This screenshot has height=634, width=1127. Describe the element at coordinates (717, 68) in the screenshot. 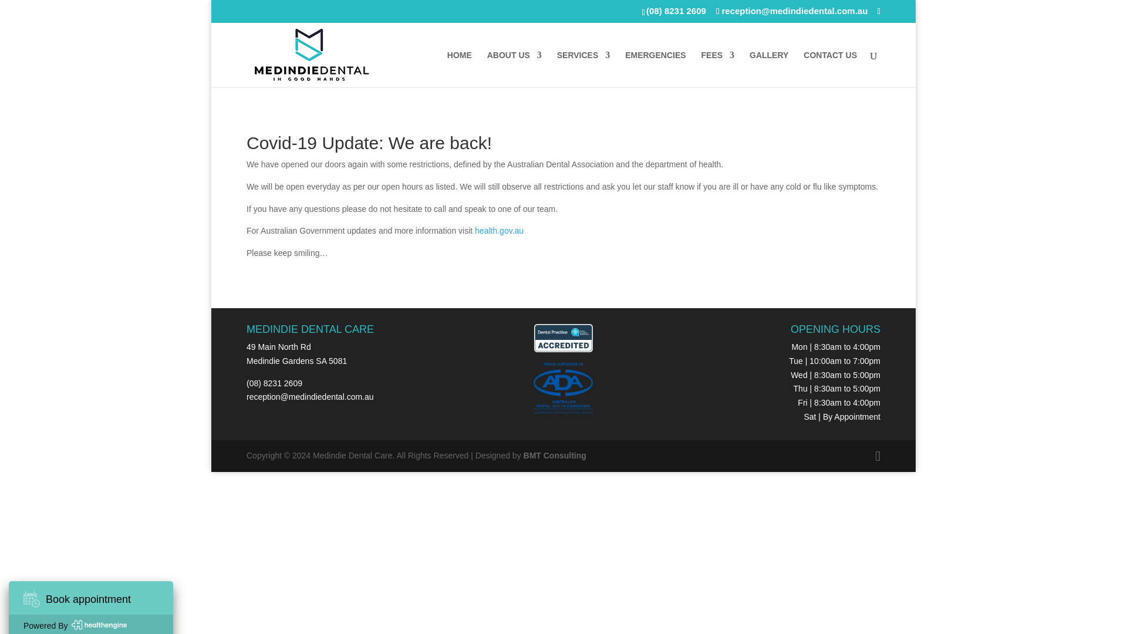

I see `FEES` at that location.